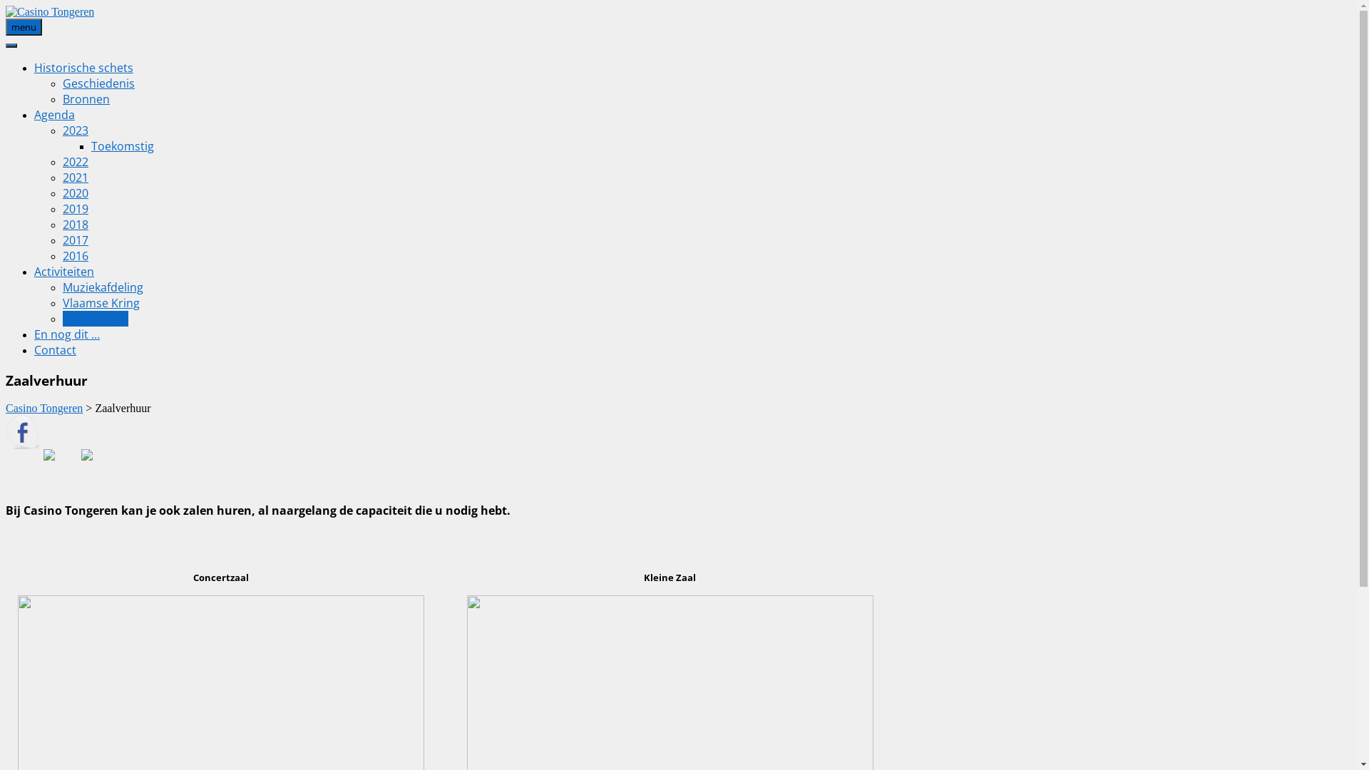 The width and height of the screenshot is (1369, 770). What do you see at coordinates (101, 303) in the screenshot?
I see `Vlaamse Kring` at bounding box center [101, 303].